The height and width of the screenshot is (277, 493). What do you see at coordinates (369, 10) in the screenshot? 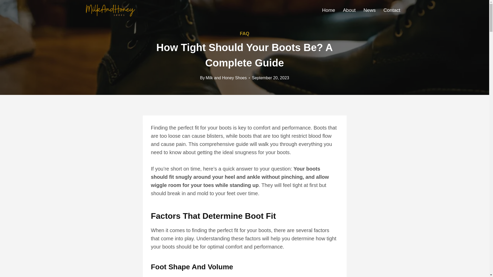
I see `News` at bounding box center [369, 10].